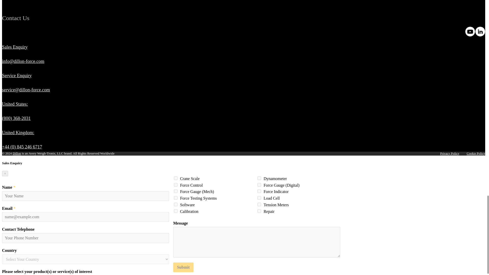 This screenshot has height=275, width=489. Describe the element at coordinates (176, 211) in the screenshot. I see `Calibration` at that location.